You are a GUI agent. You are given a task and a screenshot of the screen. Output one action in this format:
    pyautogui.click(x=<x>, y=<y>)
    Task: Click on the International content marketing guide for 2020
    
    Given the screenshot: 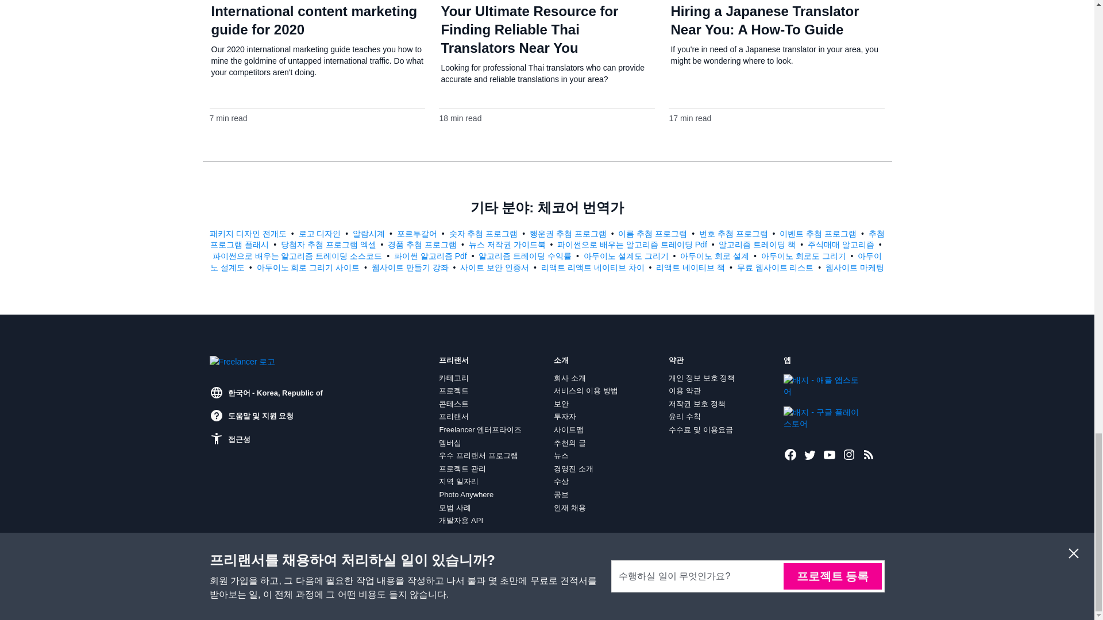 What is the action you would take?
    pyautogui.click(x=315, y=20)
    